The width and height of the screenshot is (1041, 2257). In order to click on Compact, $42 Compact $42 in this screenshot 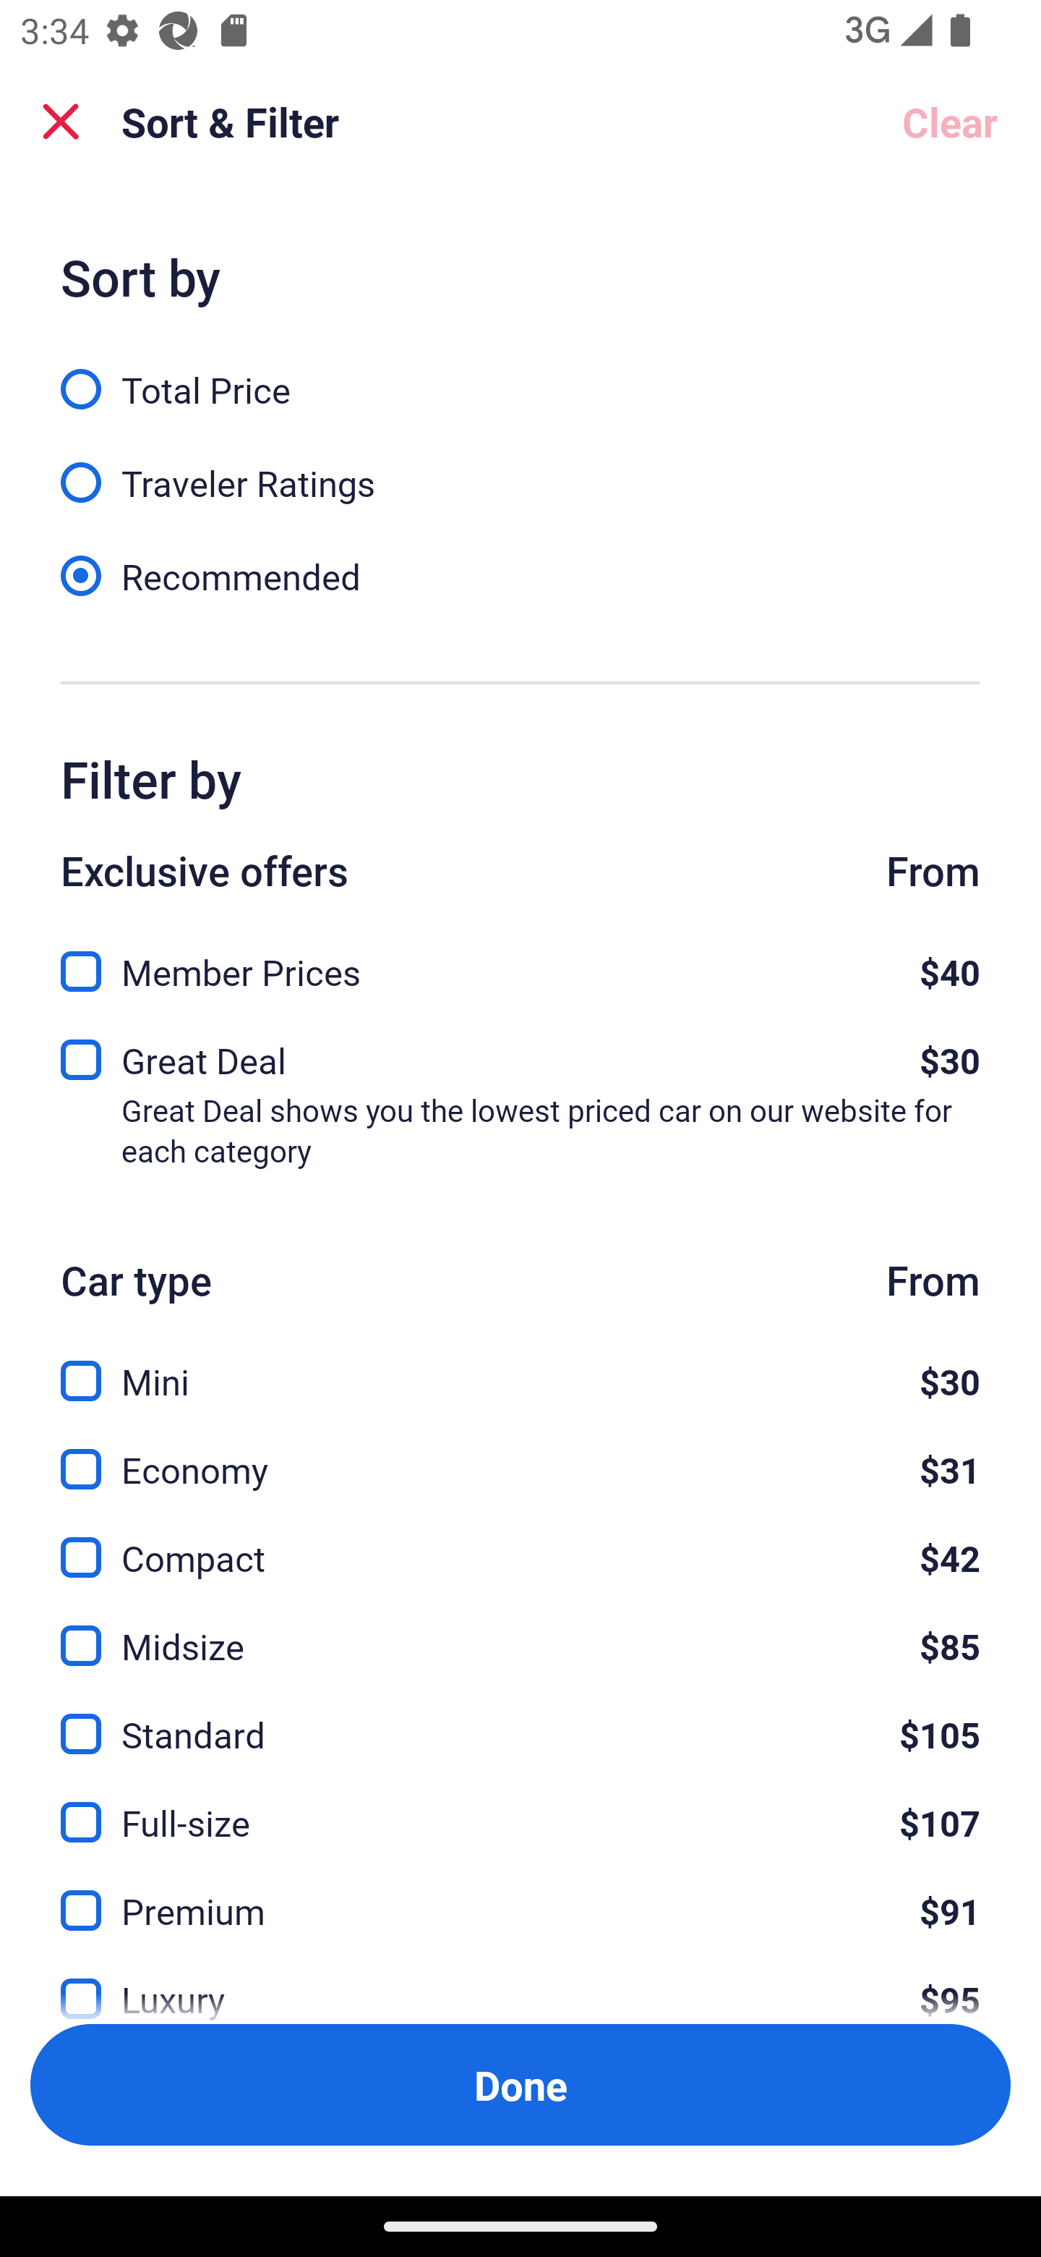, I will do `click(520, 1541)`.